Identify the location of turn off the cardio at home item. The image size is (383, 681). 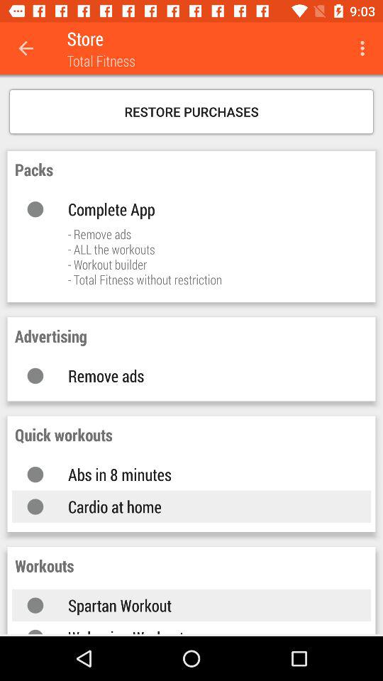
(206, 506).